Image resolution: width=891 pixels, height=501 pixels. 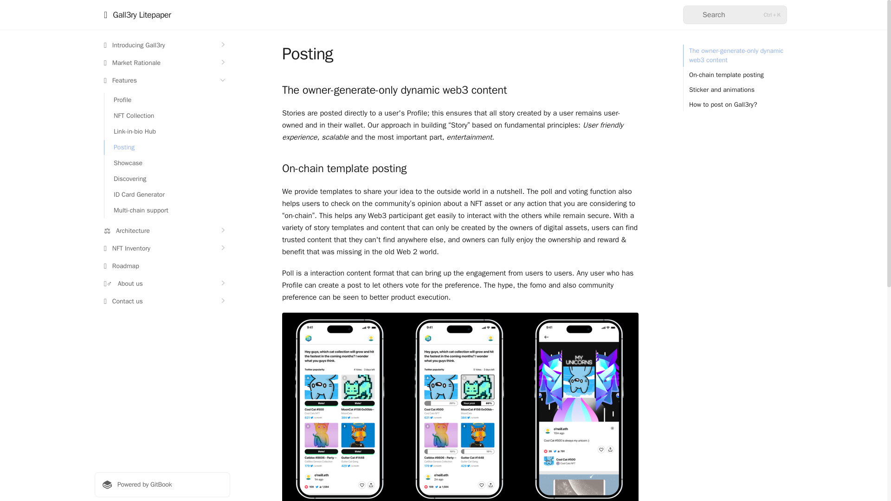 What do you see at coordinates (167, 148) in the screenshot?
I see `Posting` at bounding box center [167, 148].